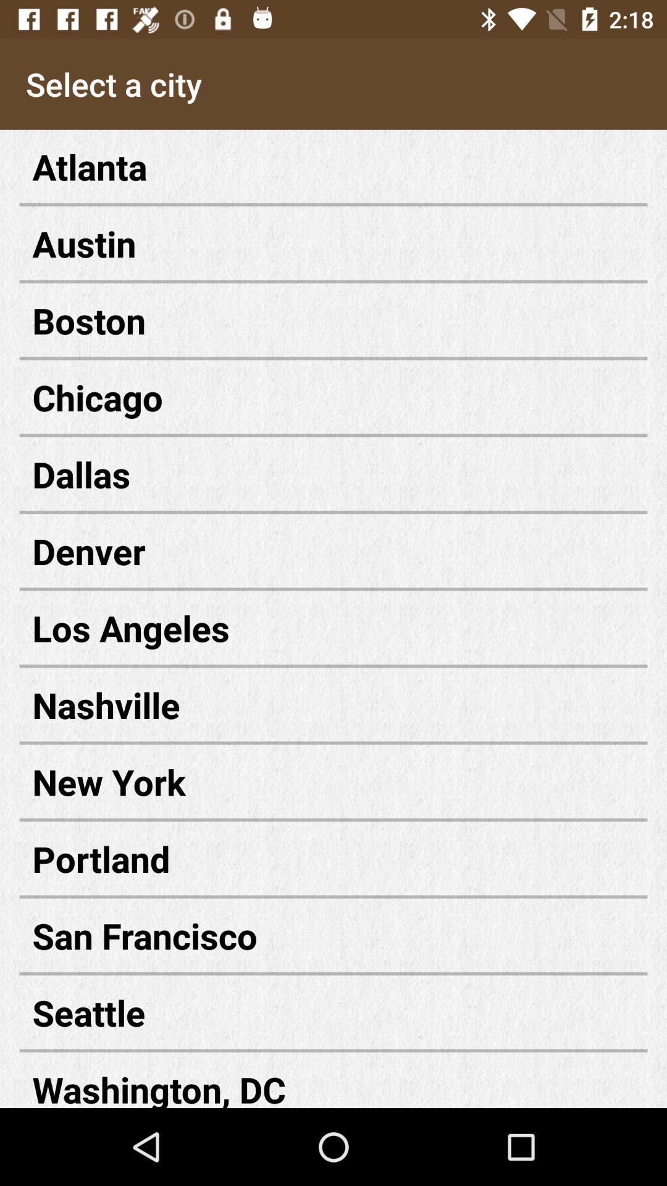 This screenshot has height=1186, width=667. I want to click on click boston icon, so click(333, 320).